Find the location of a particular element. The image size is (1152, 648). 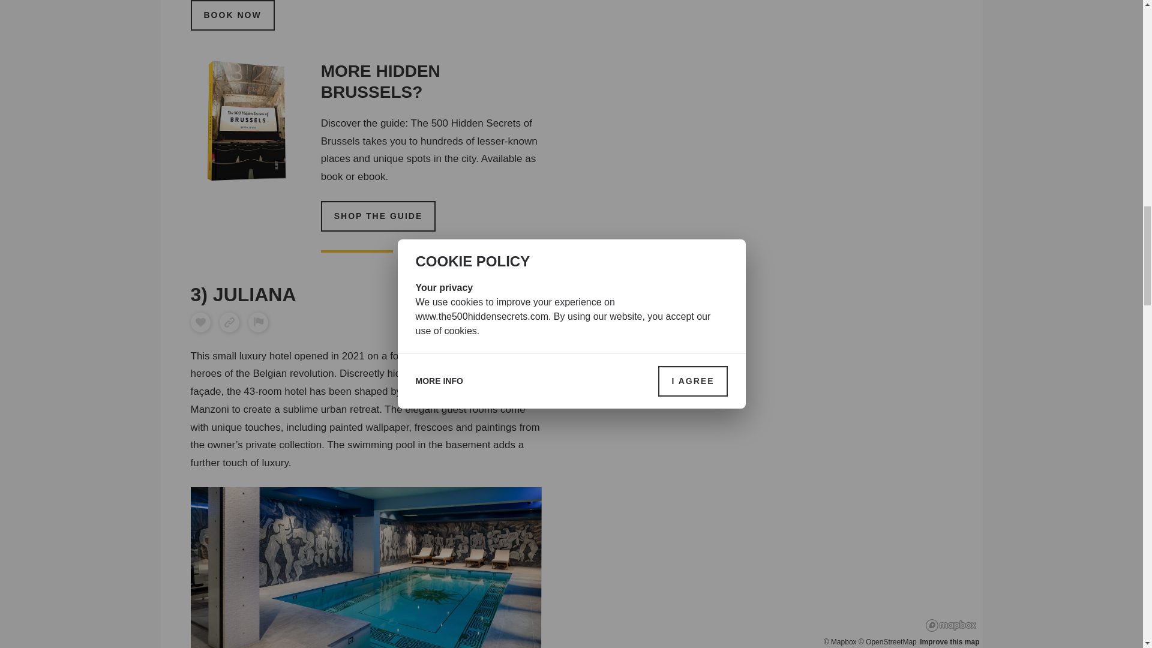

SHOP THE GUIDE is located at coordinates (379, 216).